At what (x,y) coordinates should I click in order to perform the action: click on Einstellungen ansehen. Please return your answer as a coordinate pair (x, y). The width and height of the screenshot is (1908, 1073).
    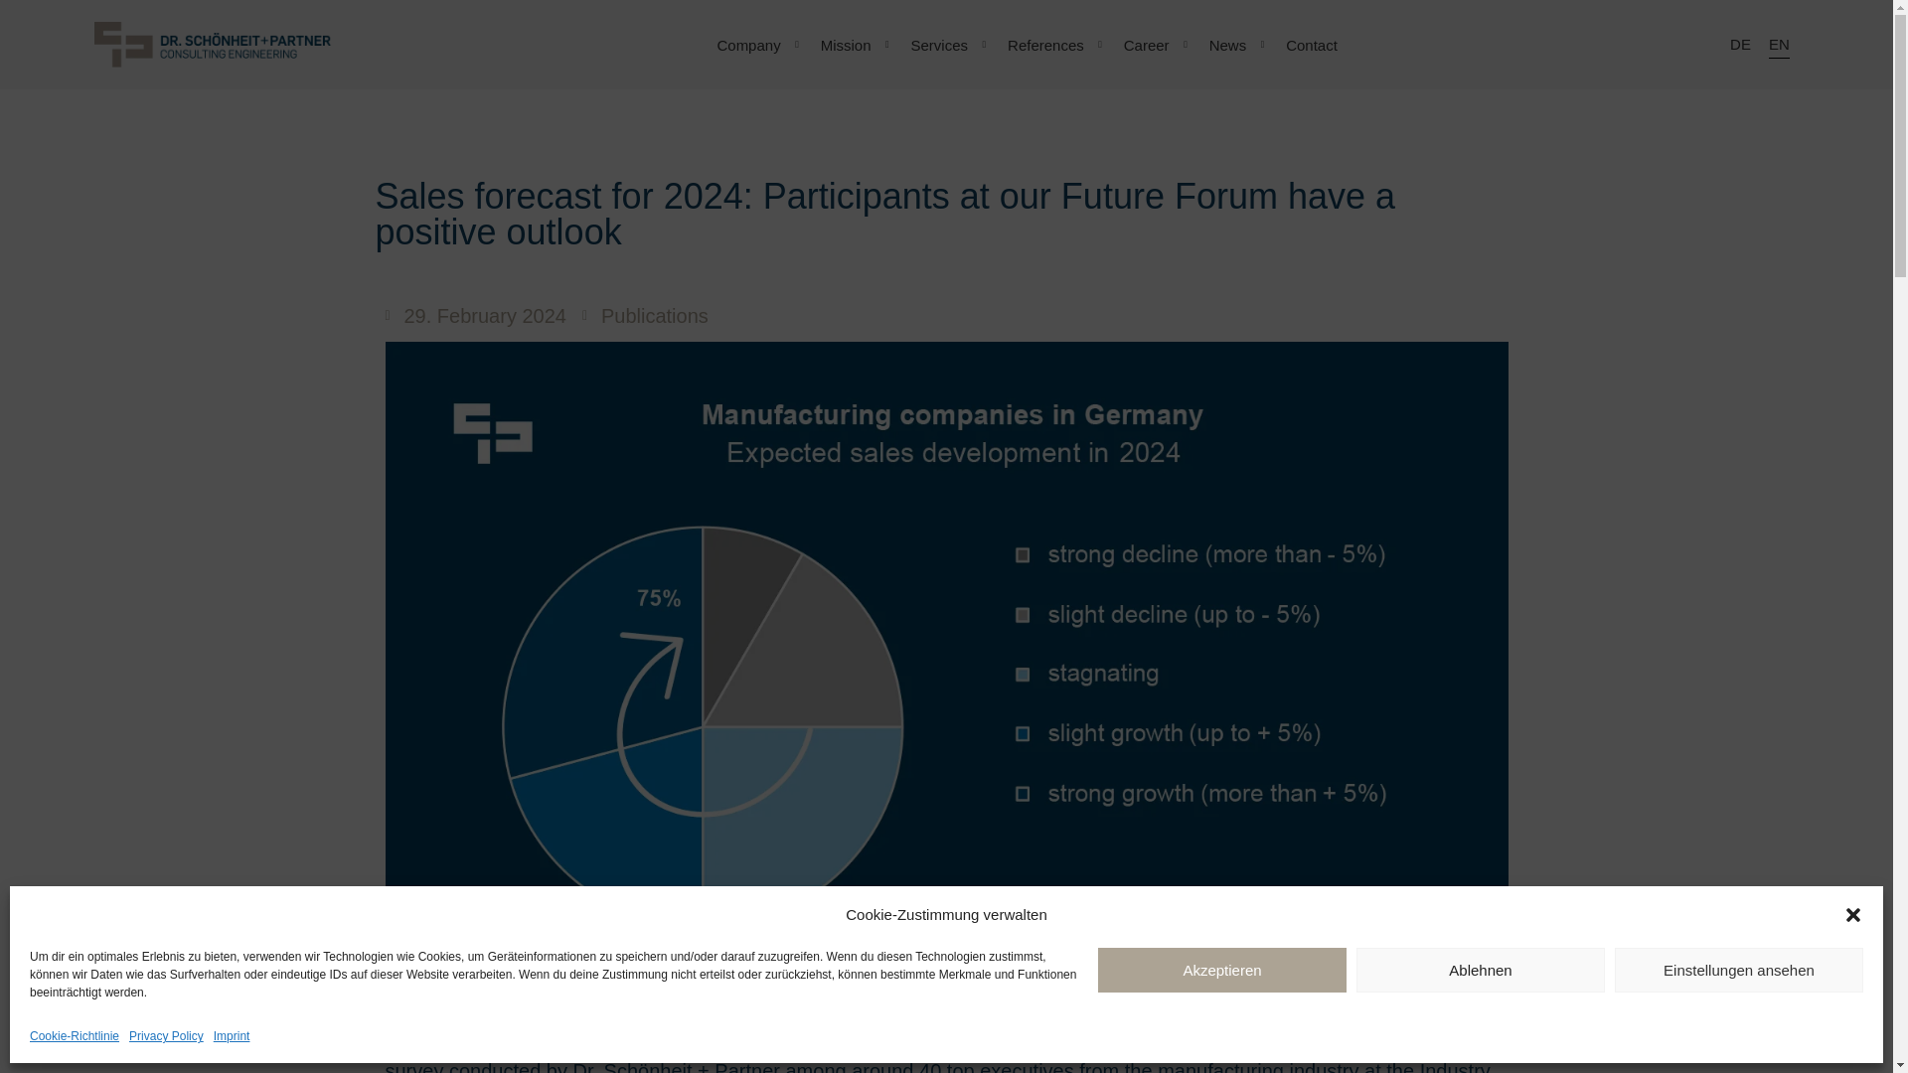
    Looking at the image, I should click on (1739, 970).